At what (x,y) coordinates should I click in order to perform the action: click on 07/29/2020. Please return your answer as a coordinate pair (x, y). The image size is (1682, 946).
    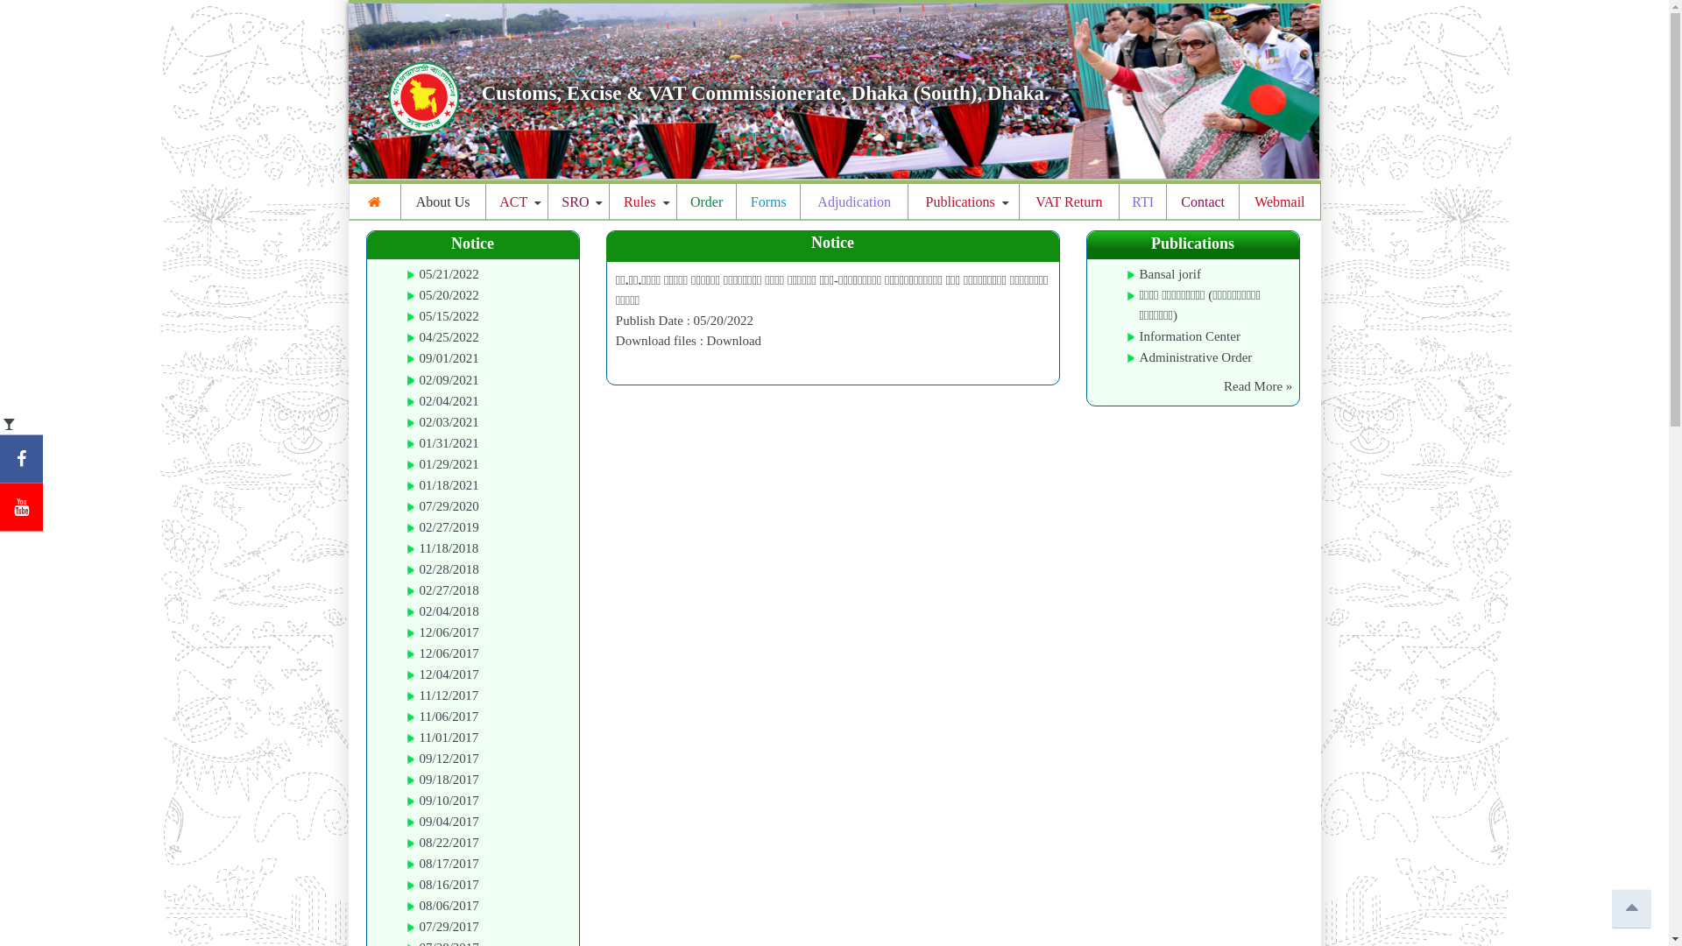
    Looking at the image, I should click on (449, 506).